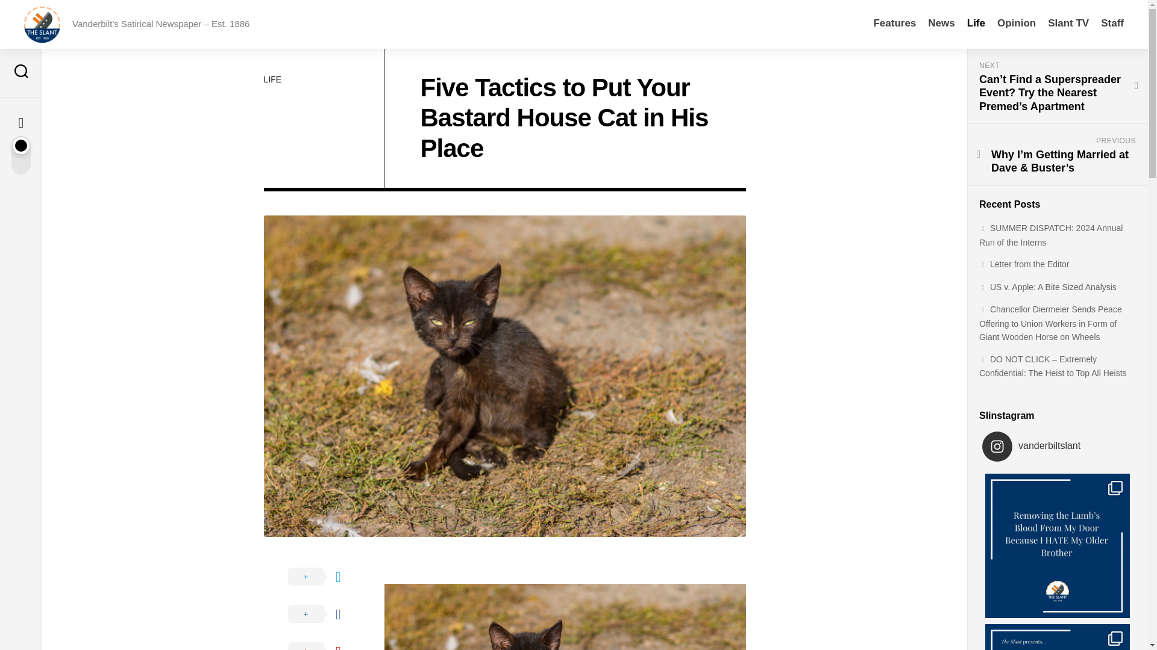  Describe the element at coordinates (894, 23) in the screenshot. I see `Features` at that location.